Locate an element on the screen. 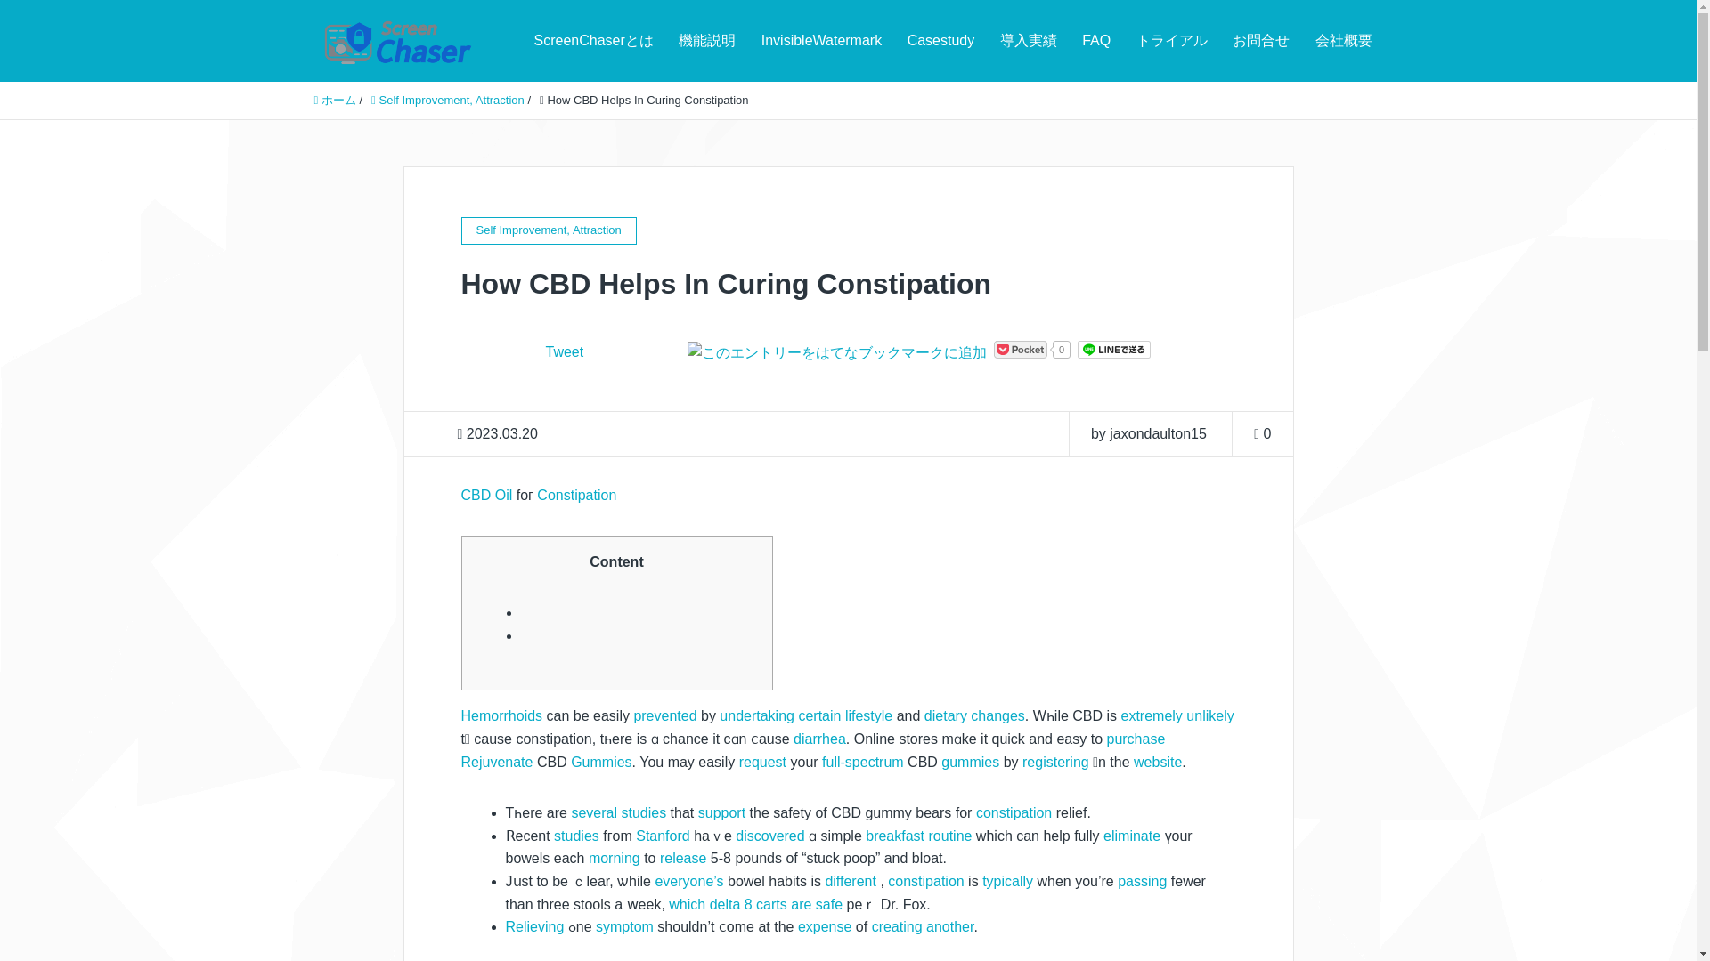 The height and width of the screenshot is (961, 1710). InvisibleWatermark is located at coordinates (821, 41).